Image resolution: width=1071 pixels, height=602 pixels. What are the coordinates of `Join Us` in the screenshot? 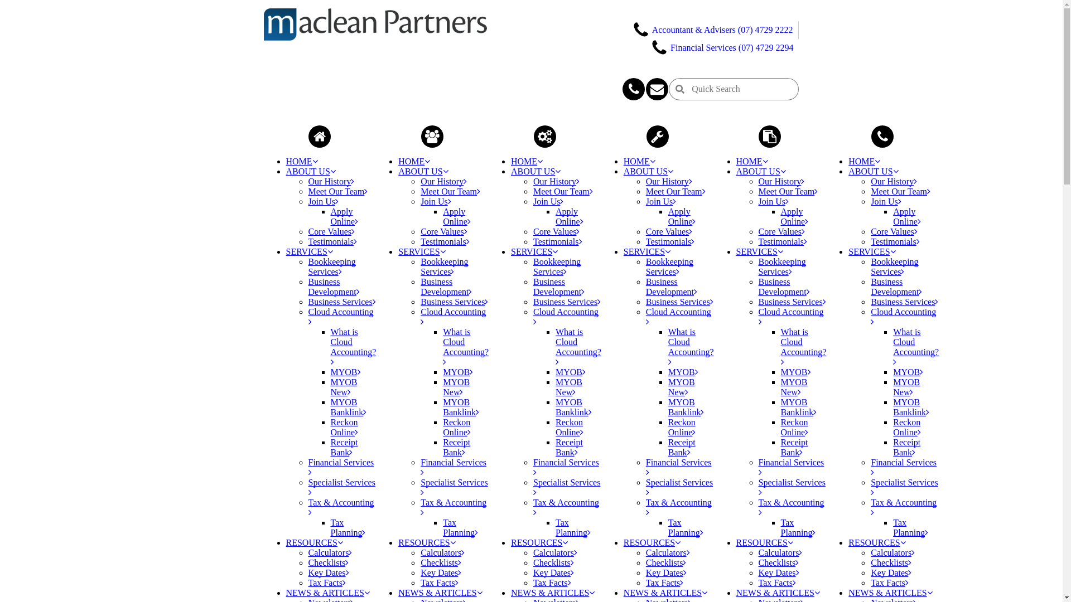 It's located at (886, 202).